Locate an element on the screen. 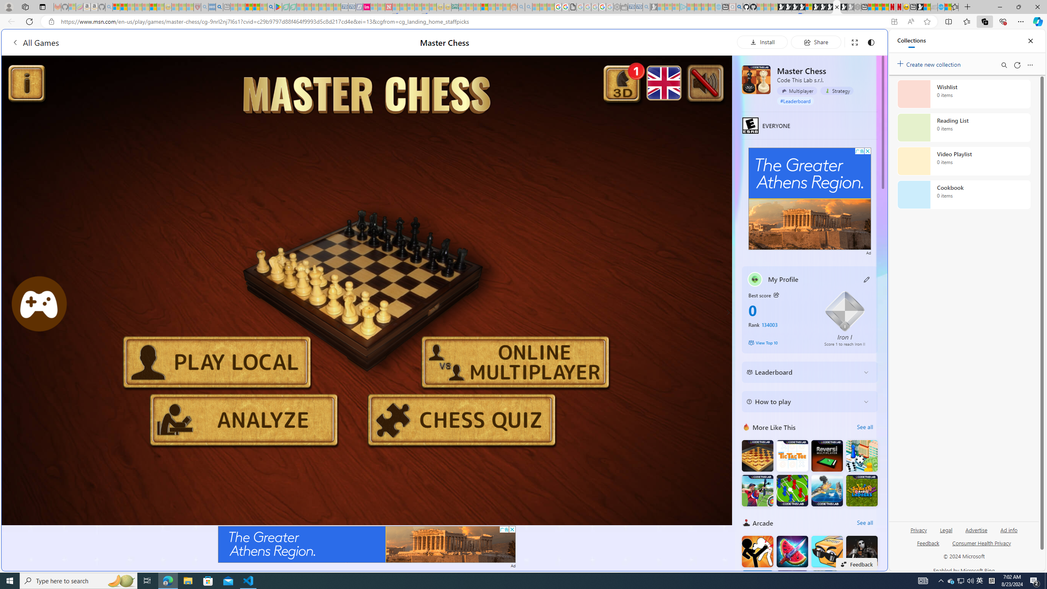 The image size is (1047, 589). google_privacy_policy_zh-CN.pdf is located at coordinates (573, 7).